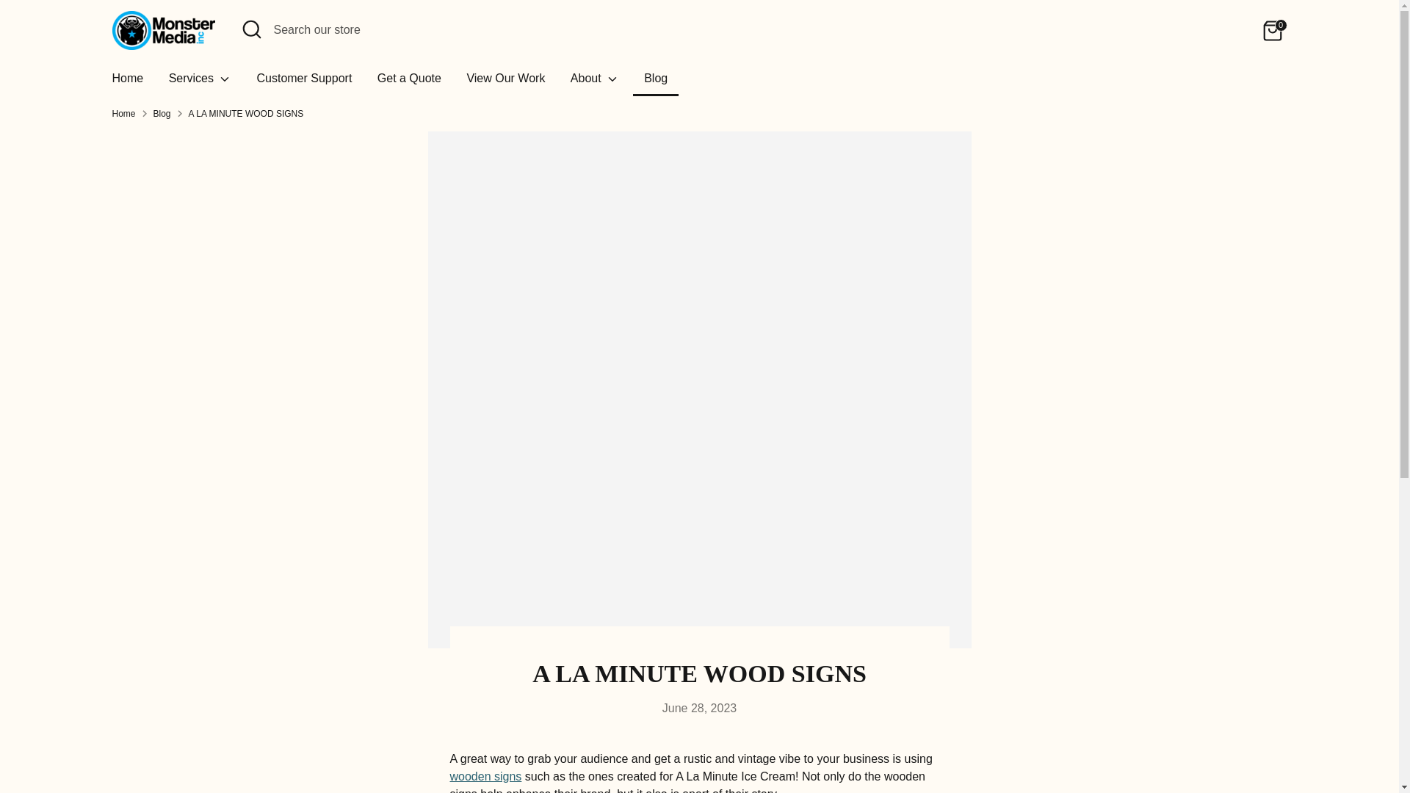 The image size is (1410, 793). Describe the element at coordinates (1270, 747) in the screenshot. I see `Venmo` at that location.